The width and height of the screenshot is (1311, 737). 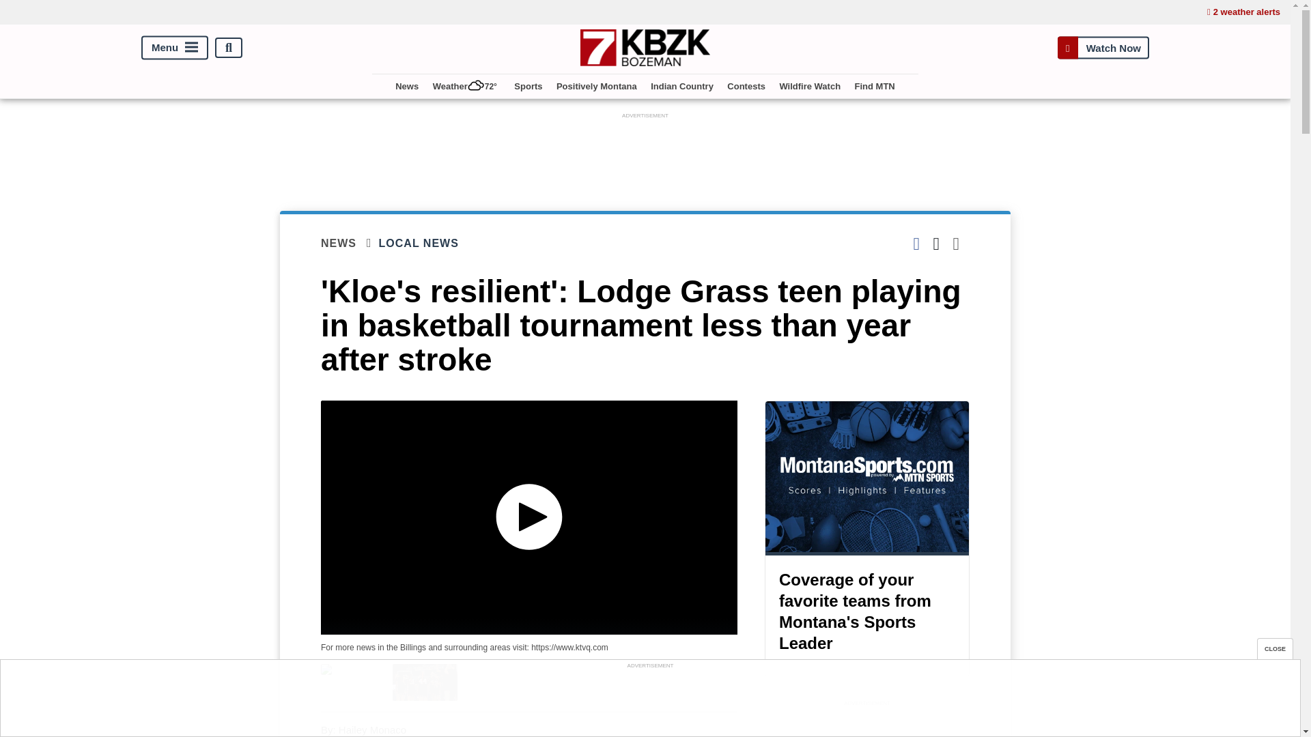 What do you see at coordinates (1103, 48) in the screenshot?
I see `Watch Now` at bounding box center [1103, 48].